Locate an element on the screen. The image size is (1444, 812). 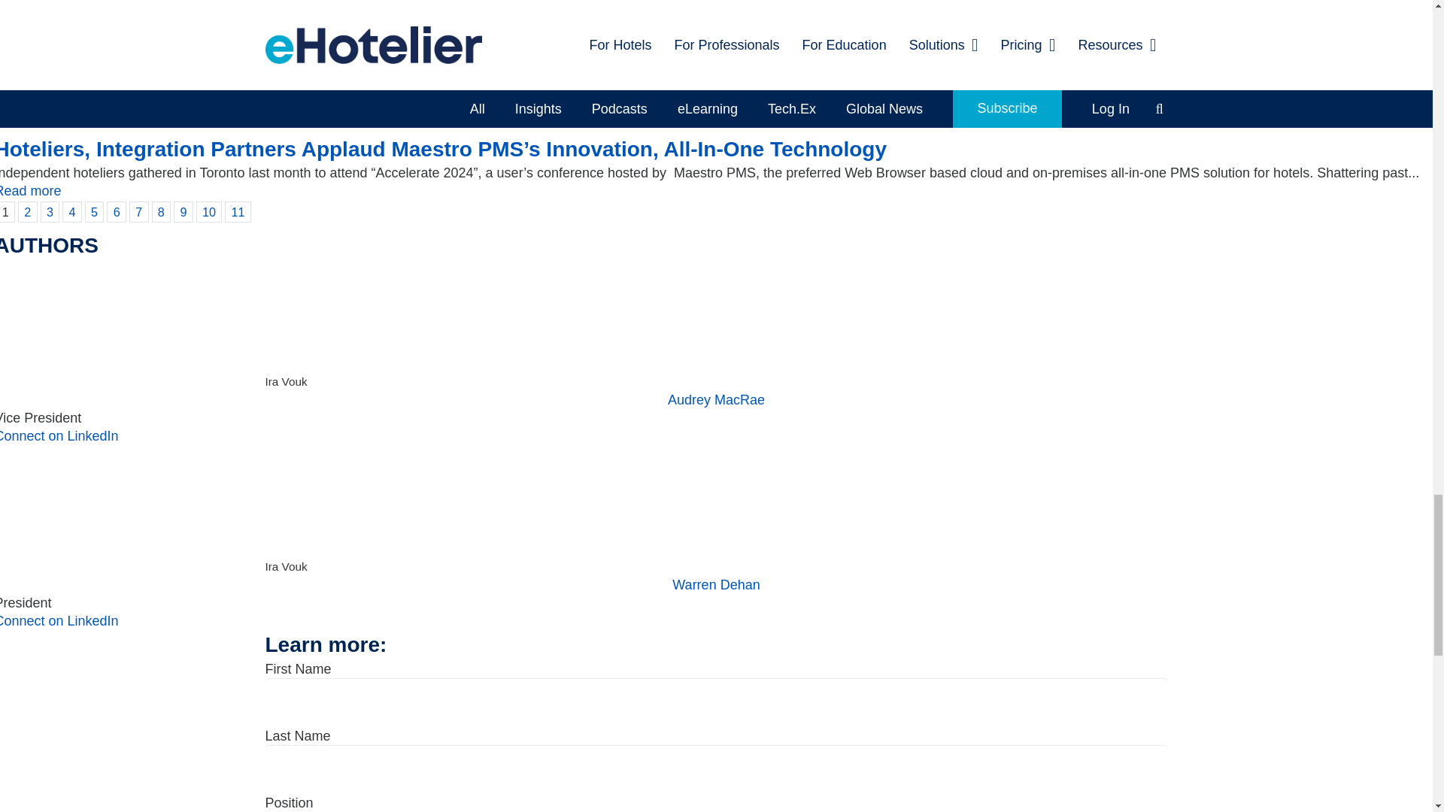
7 is located at coordinates (138, 211).